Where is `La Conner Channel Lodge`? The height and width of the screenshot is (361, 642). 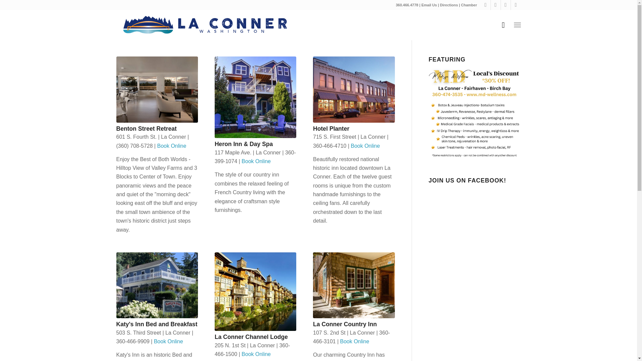 La Conner Channel Lodge is located at coordinates (251, 337).